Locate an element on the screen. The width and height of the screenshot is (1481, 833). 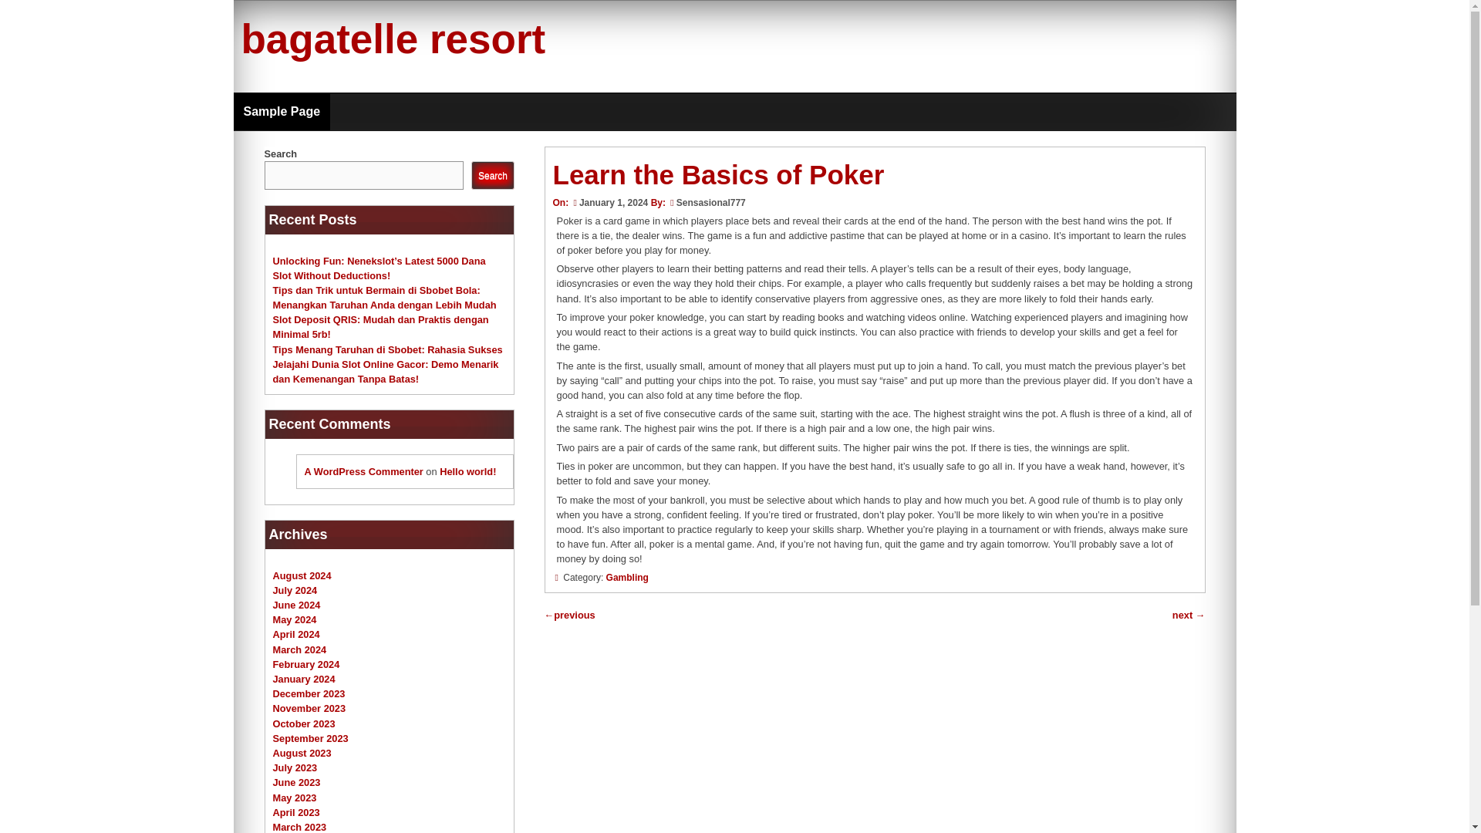
June 2023 is located at coordinates (296, 782).